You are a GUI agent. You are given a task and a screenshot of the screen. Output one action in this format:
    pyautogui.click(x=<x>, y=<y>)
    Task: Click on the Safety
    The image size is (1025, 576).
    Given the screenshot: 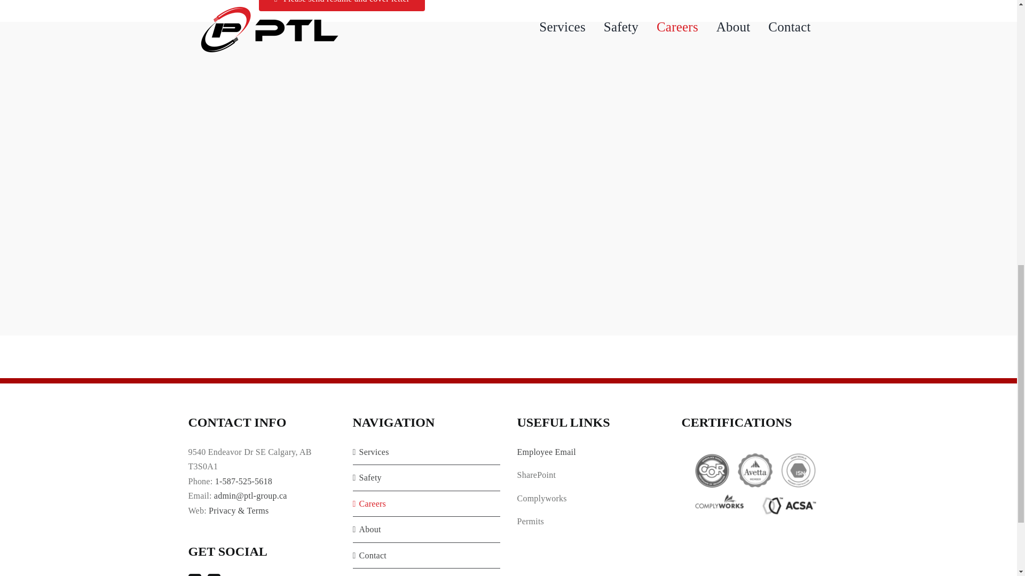 What is the action you would take?
    pyautogui.click(x=426, y=478)
    